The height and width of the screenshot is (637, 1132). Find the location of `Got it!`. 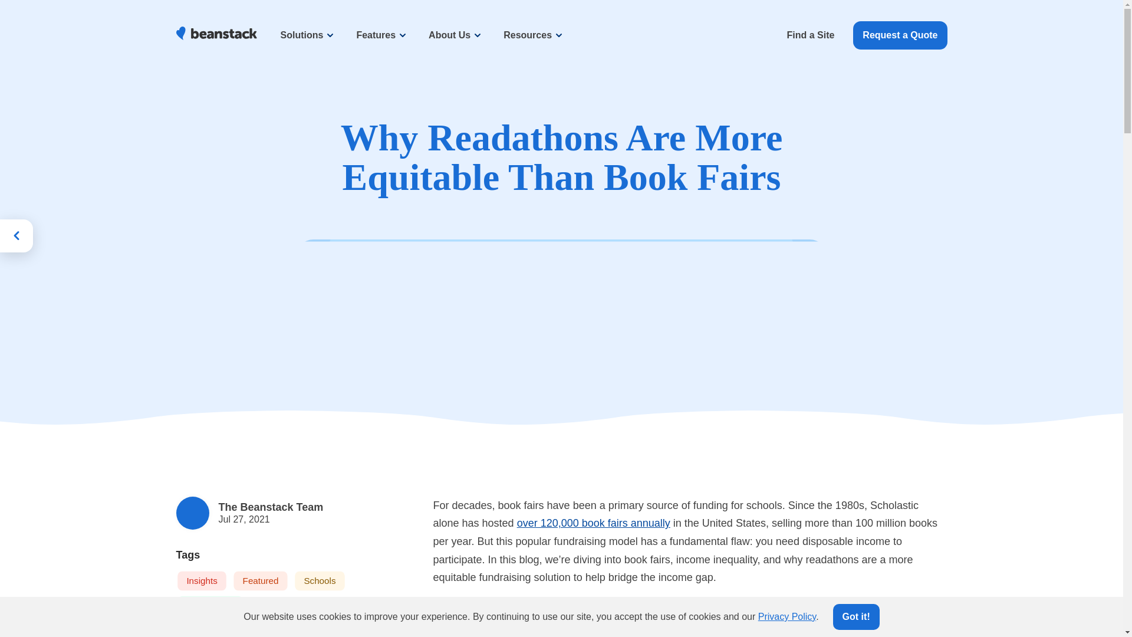

Got it! is located at coordinates (856, 617).